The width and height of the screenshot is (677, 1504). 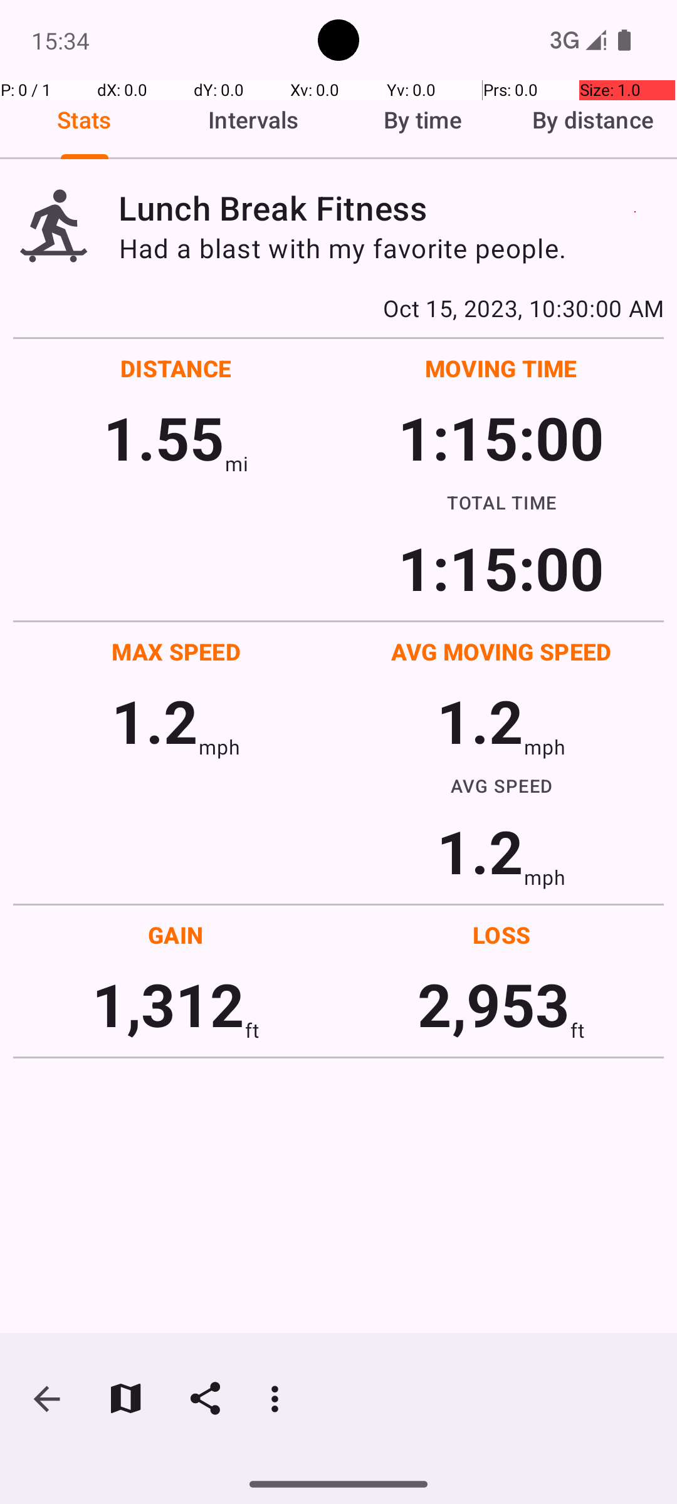 I want to click on Lunch Break Fitness, so click(x=391, y=208).